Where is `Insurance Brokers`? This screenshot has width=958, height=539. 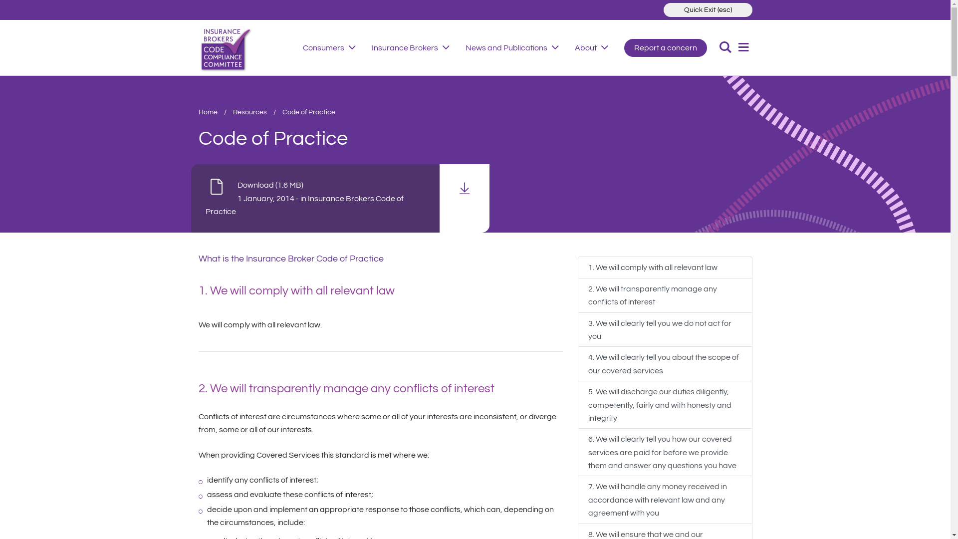 Insurance Brokers is located at coordinates (405, 48).